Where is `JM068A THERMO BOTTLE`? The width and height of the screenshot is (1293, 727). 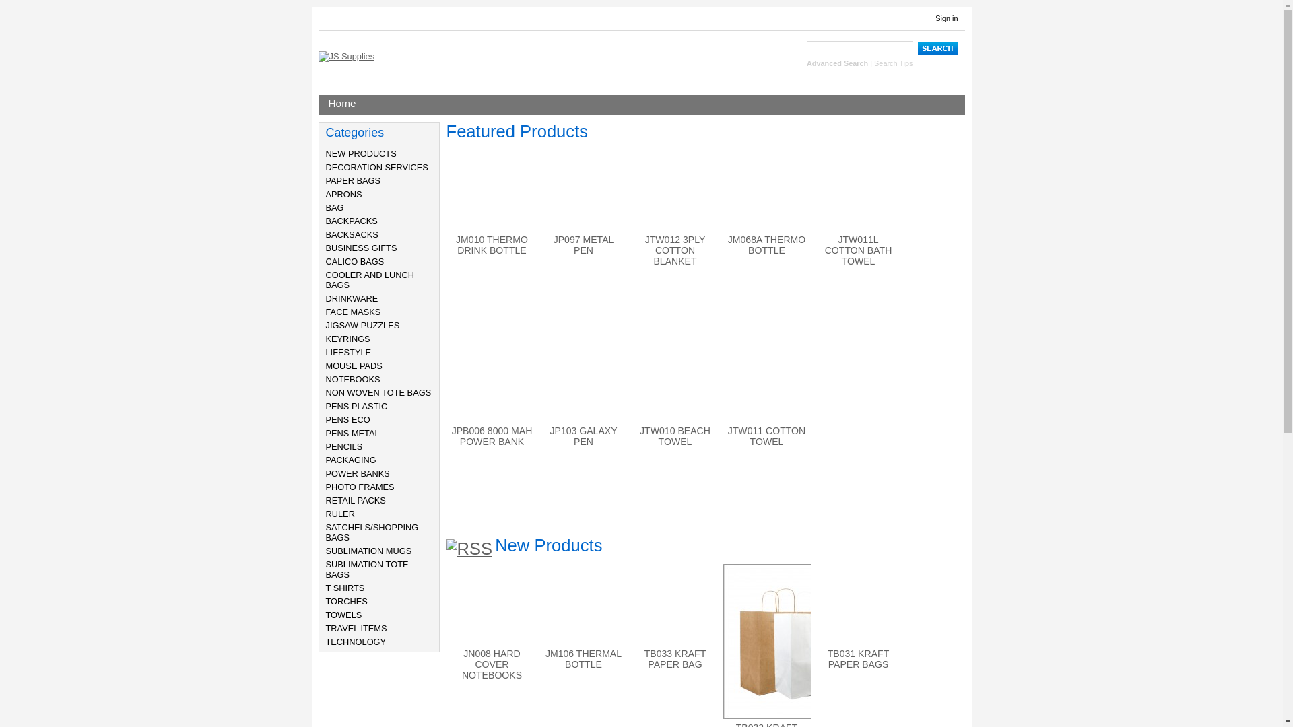 JM068A THERMO BOTTLE is located at coordinates (767, 245).